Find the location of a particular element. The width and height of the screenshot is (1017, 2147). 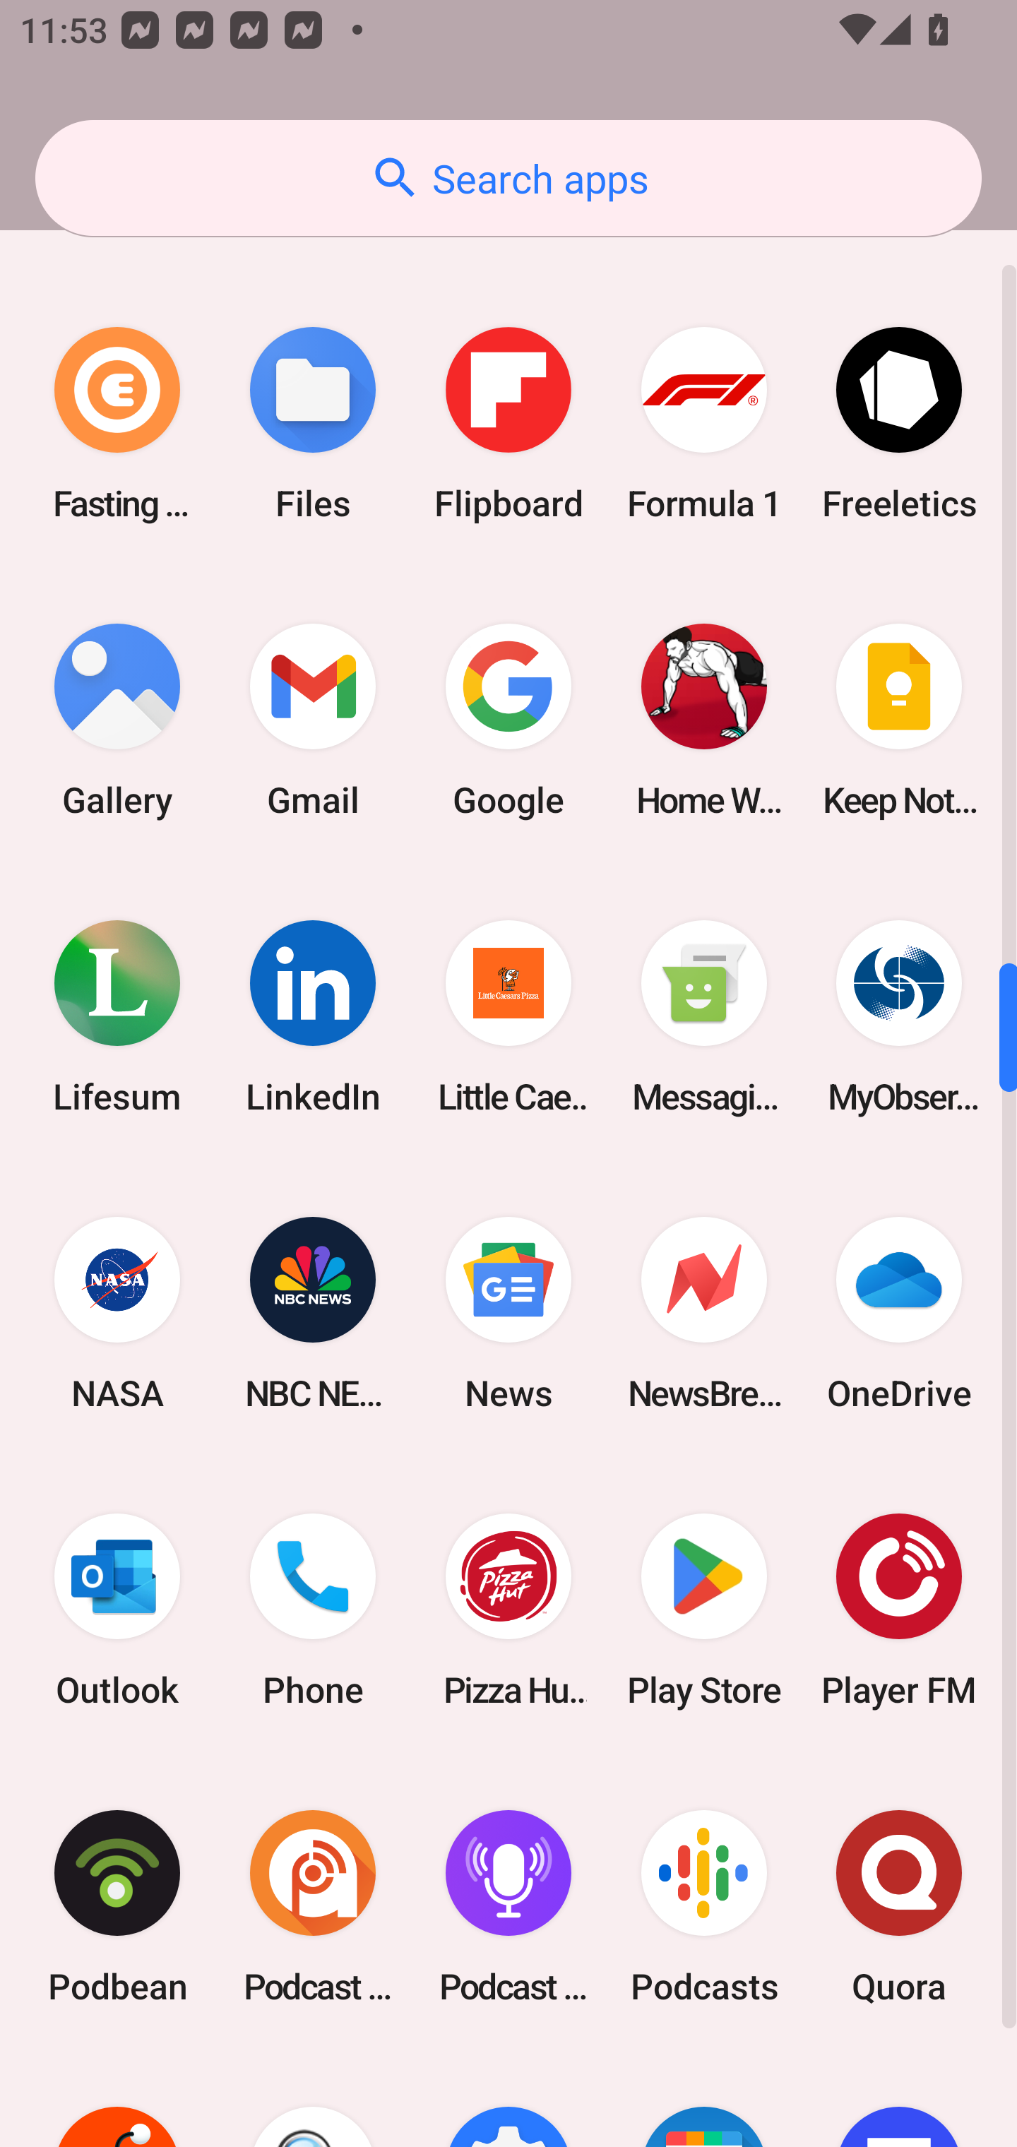

Gmail is located at coordinates (313, 720).